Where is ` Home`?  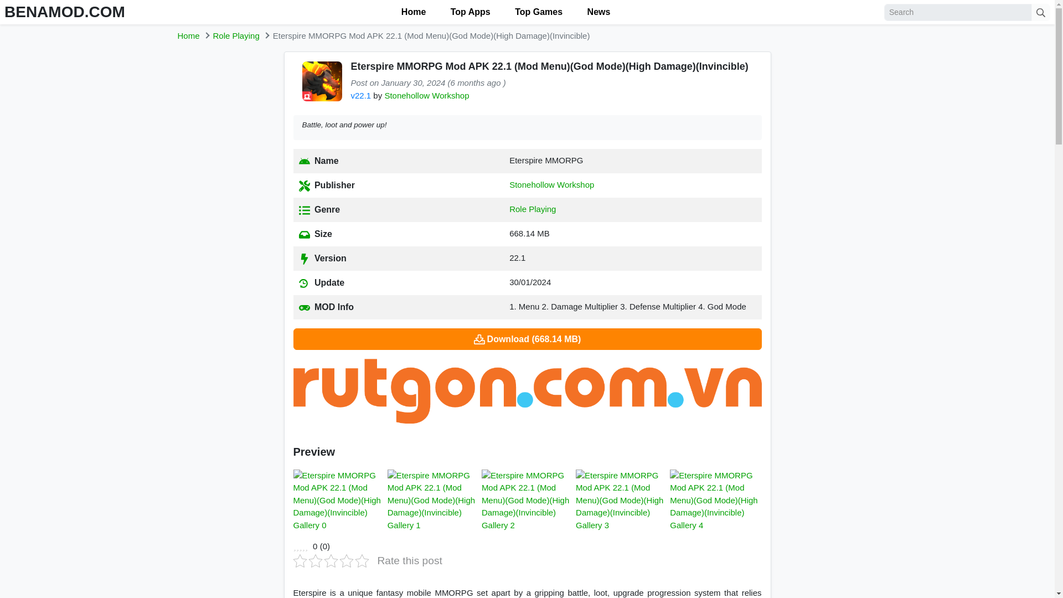
 Home is located at coordinates (412, 12).